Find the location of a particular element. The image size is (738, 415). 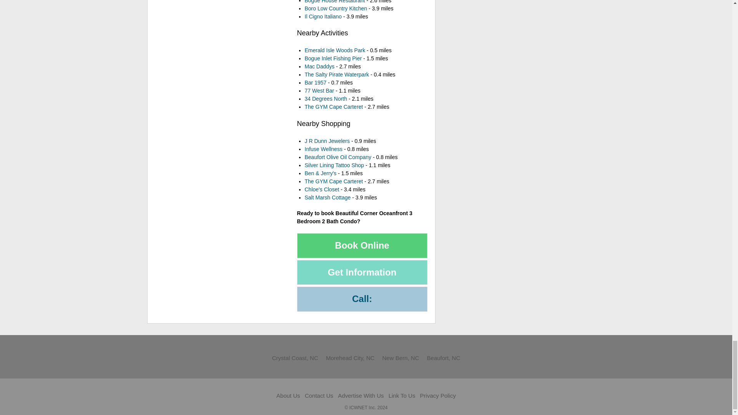

Boro Low Country Kitchen is located at coordinates (335, 8).